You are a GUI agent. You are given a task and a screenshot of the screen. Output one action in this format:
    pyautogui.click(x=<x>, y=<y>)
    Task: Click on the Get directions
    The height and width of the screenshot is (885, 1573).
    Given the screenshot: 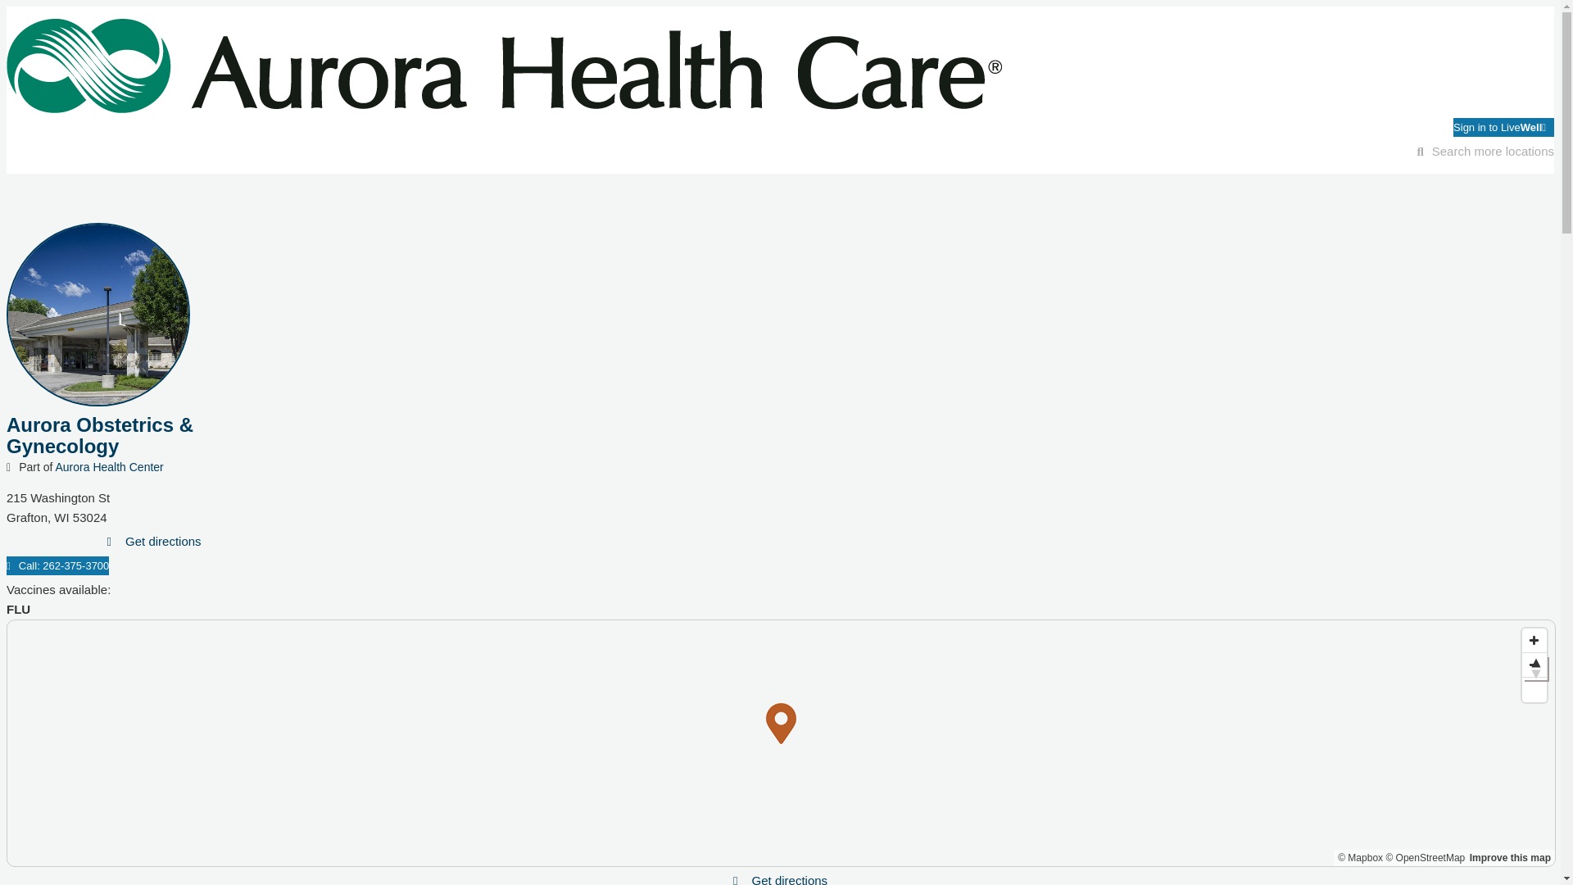 What is the action you would take?
    pyautogui.click(x=163, y=541)
    